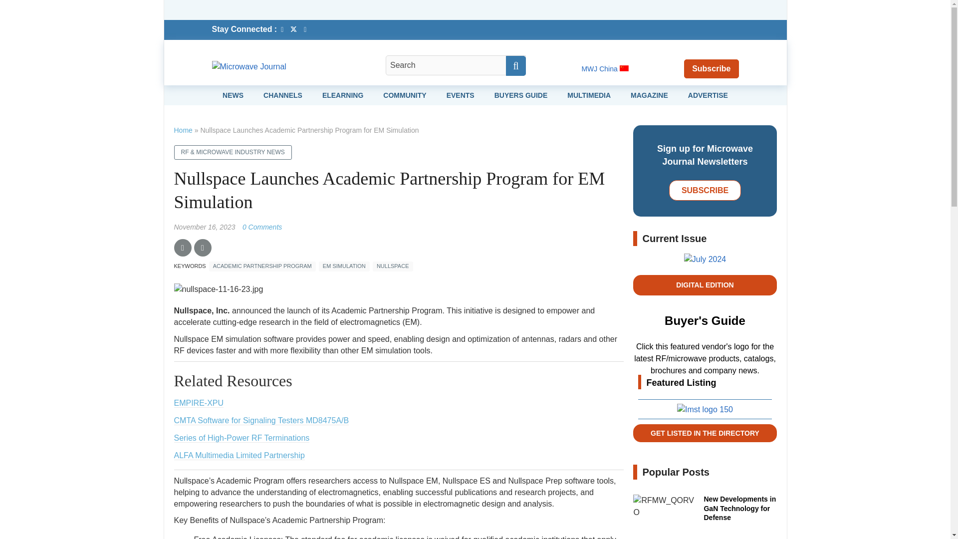  What do you see at coordinates (711, 68) in the screenshot?
I see `Subscribe` at bounding box center [711, 68].